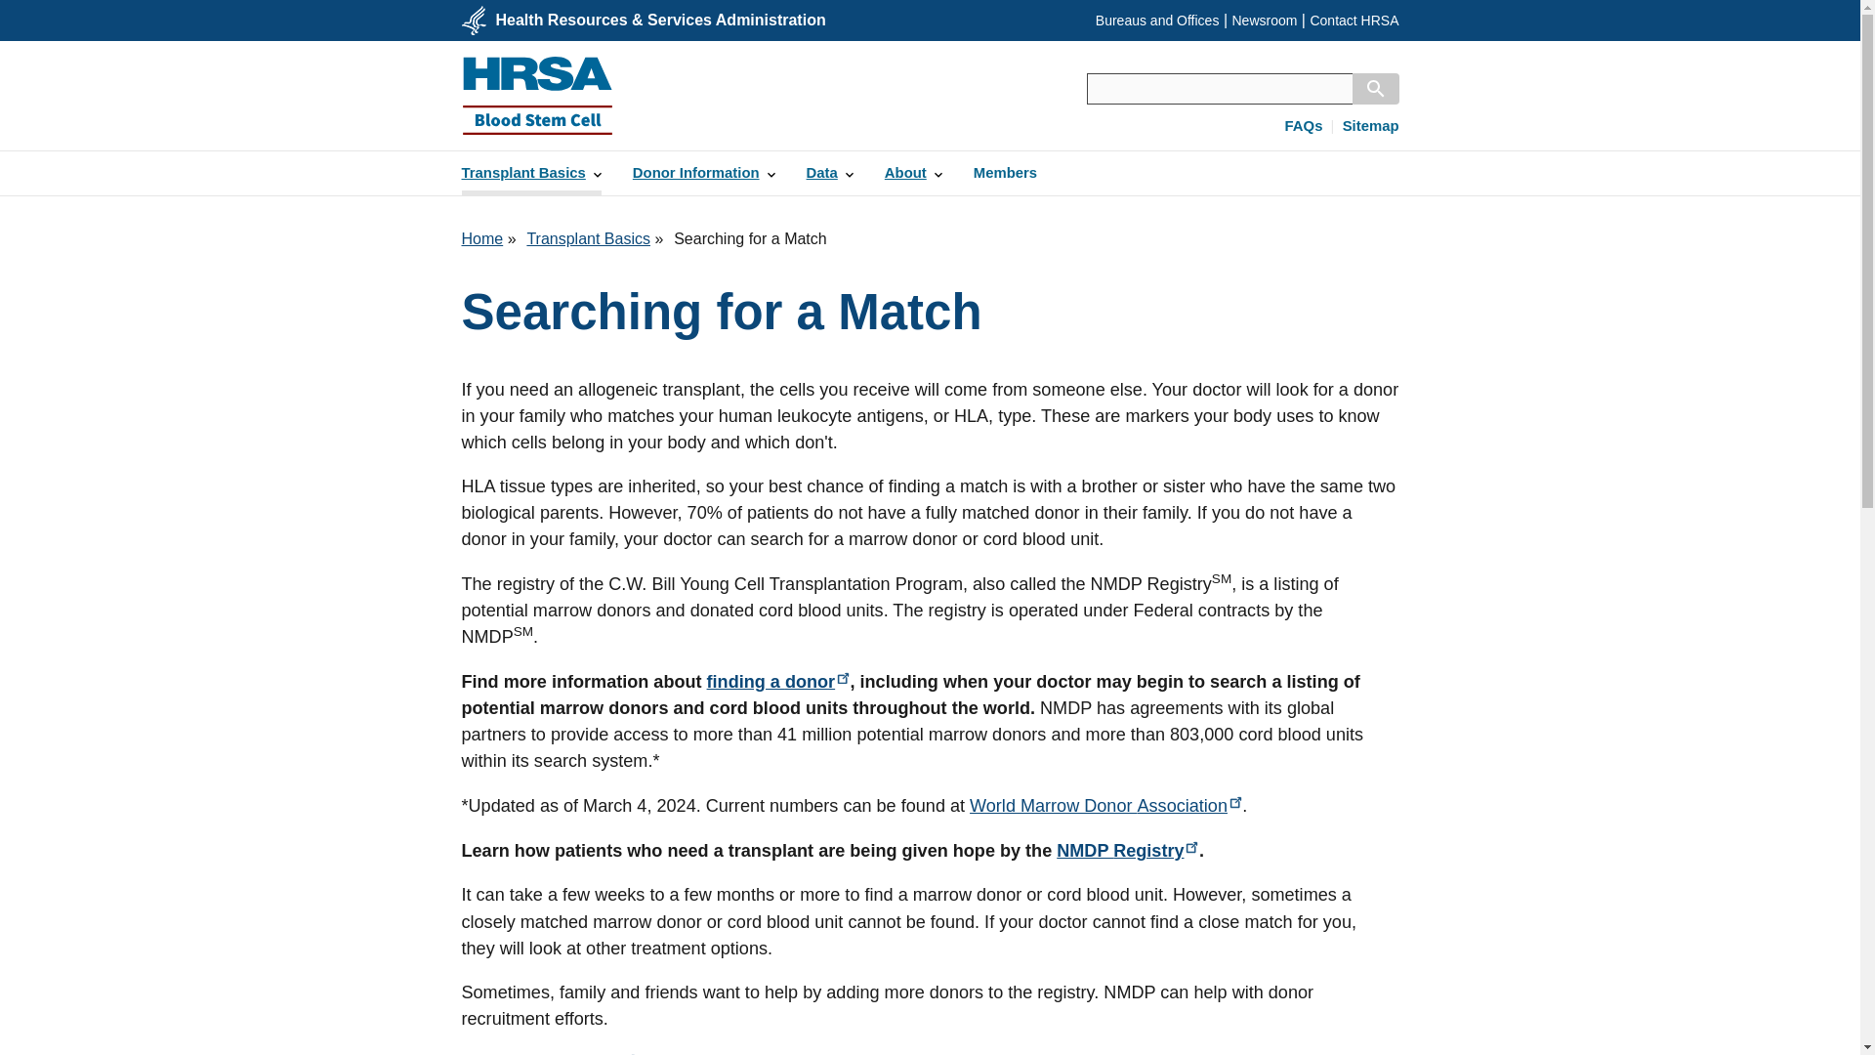 The image size is (1875, 1055). What do you see at coordinates (1157, 20) in the screenshot?
I see `Bureaus and Offices` at bounding box center [1157, 20].